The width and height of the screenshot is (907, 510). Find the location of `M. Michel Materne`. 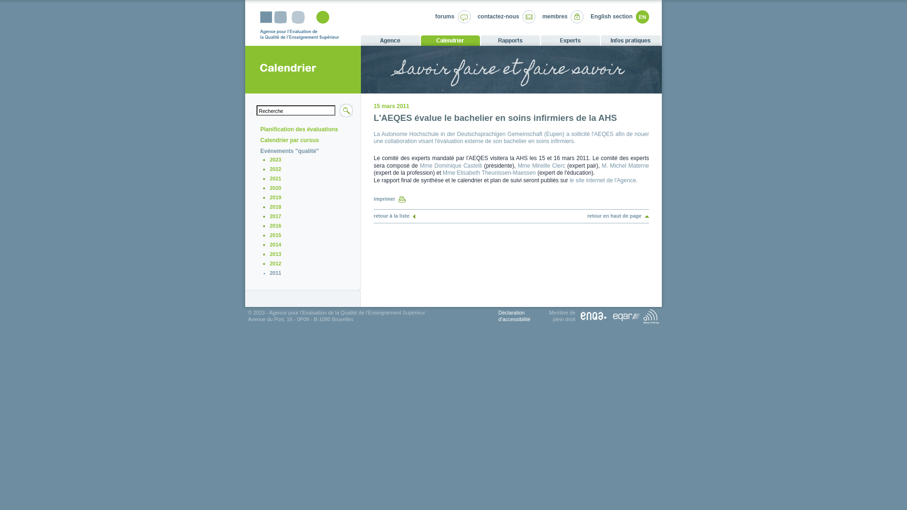

M. Michel Materne is located at coordinates (625, 166).